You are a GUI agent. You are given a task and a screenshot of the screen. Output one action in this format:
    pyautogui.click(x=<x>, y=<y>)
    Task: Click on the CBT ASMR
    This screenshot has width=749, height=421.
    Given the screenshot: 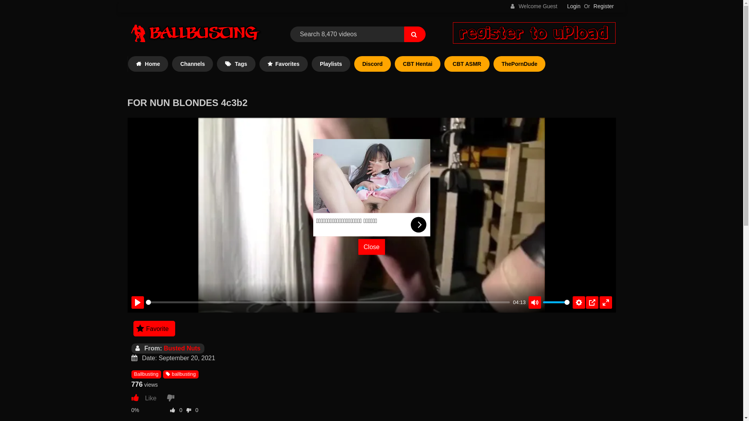 What is the action you would take?
    pyautogui.click(x=467, y=64)
    